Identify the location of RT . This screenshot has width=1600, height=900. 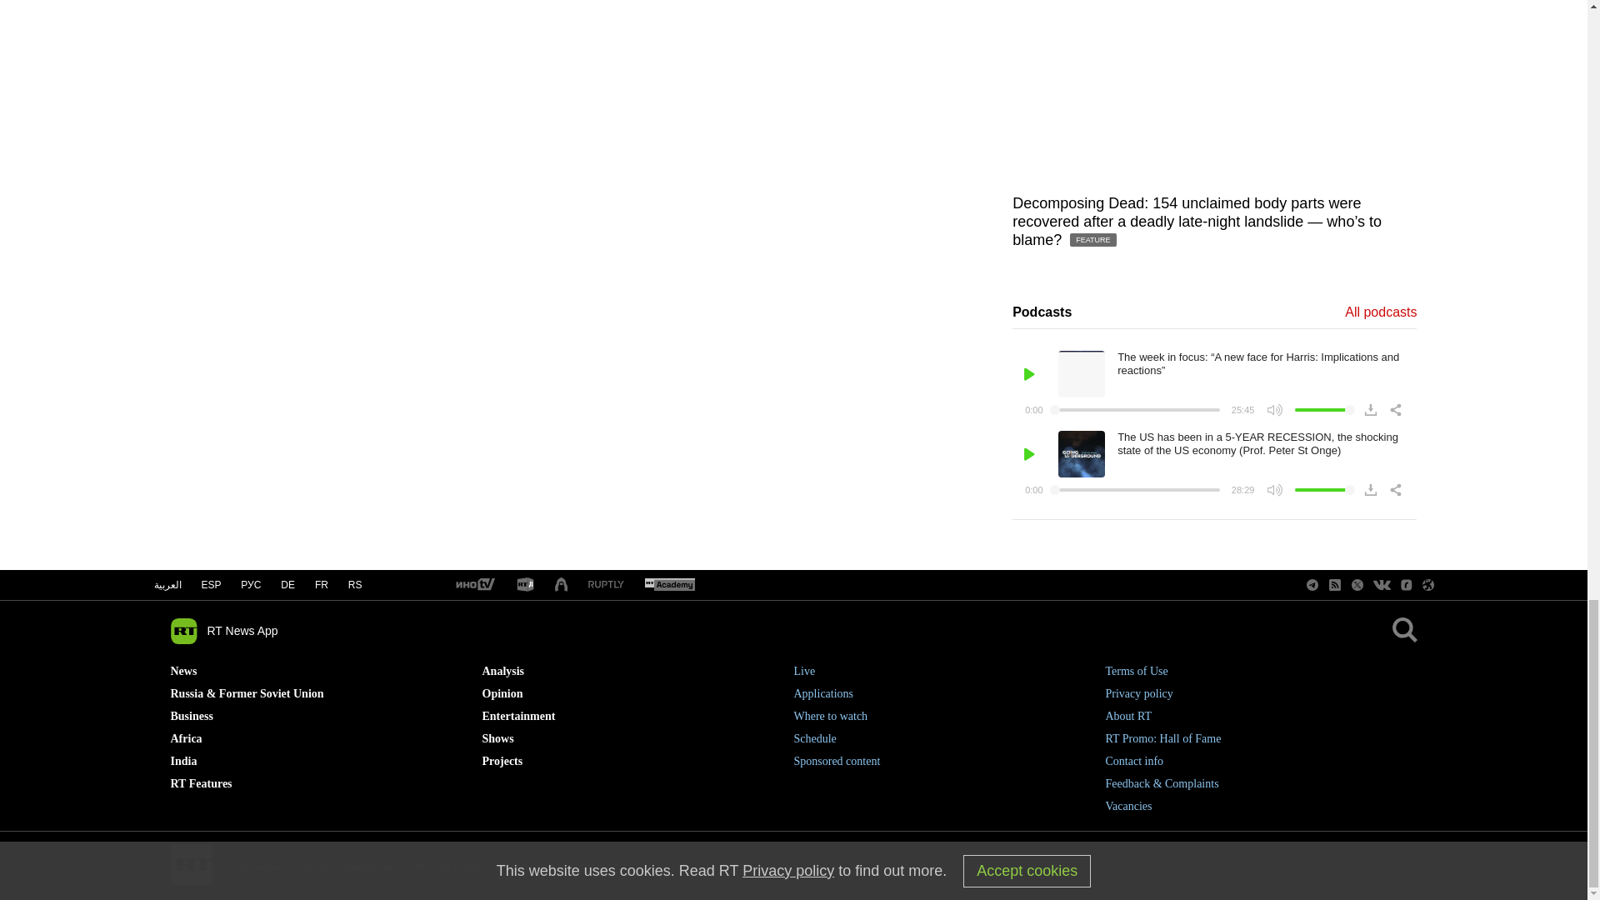
(606, 585).